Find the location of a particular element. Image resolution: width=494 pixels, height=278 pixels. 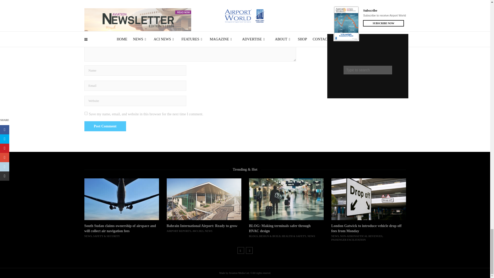

Post Comment is located at coordinates (105, 126).